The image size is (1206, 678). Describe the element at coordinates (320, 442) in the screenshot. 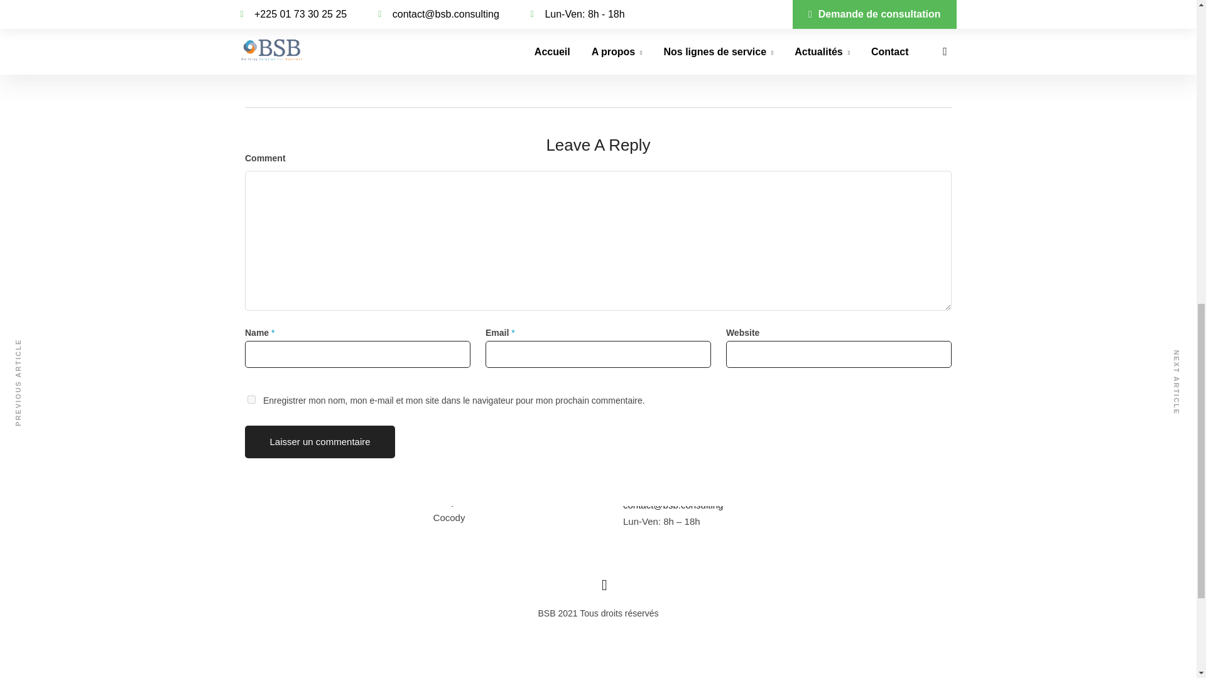

I see `Laisser un commentaire` at that location.